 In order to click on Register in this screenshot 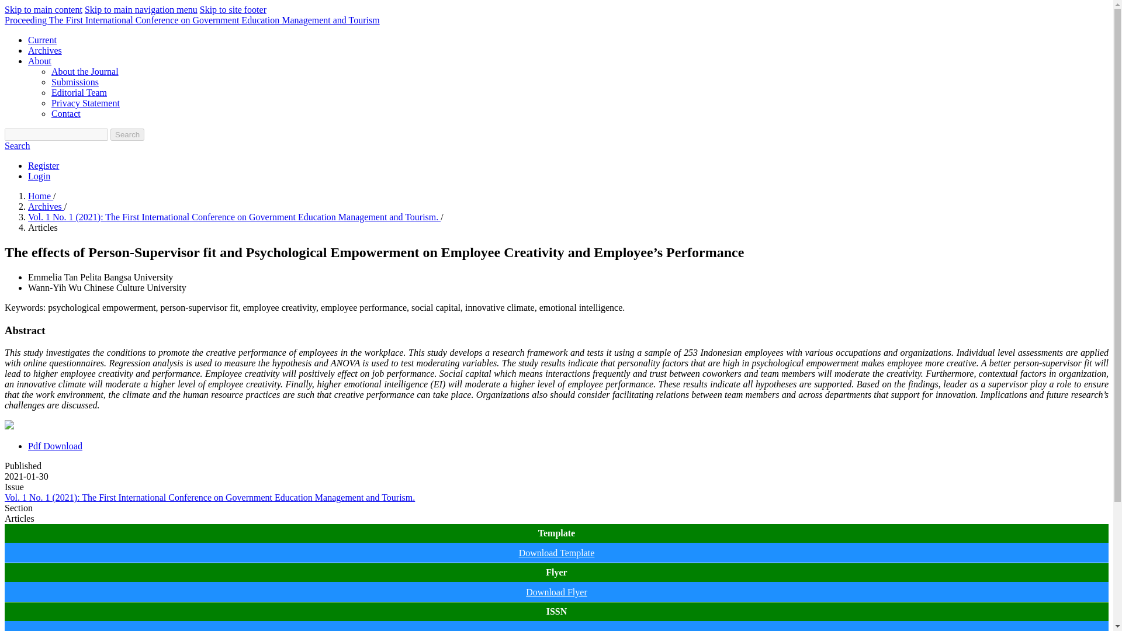, I will do `click(43, 165)`.